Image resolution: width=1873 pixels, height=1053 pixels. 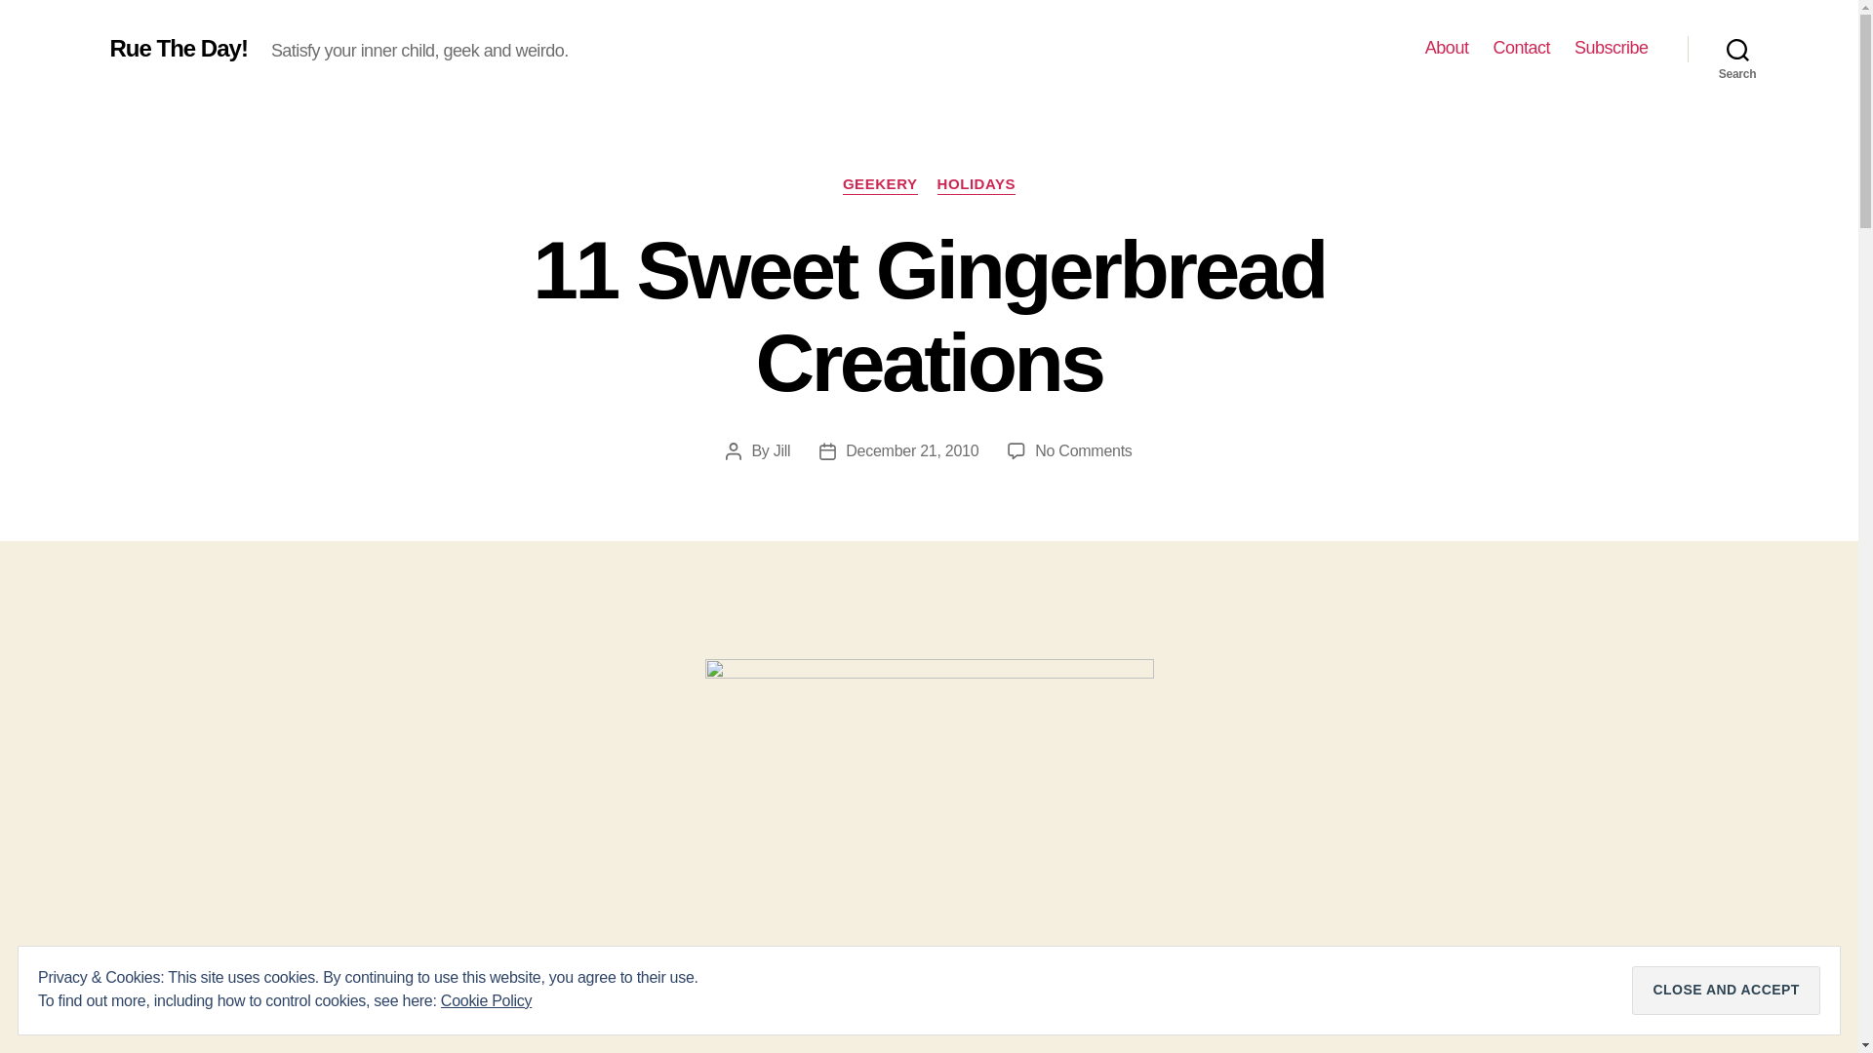 What do you see at coordinates (1447, 48) in the screenshot?
I see `About` at bounding box center [1447, 48].